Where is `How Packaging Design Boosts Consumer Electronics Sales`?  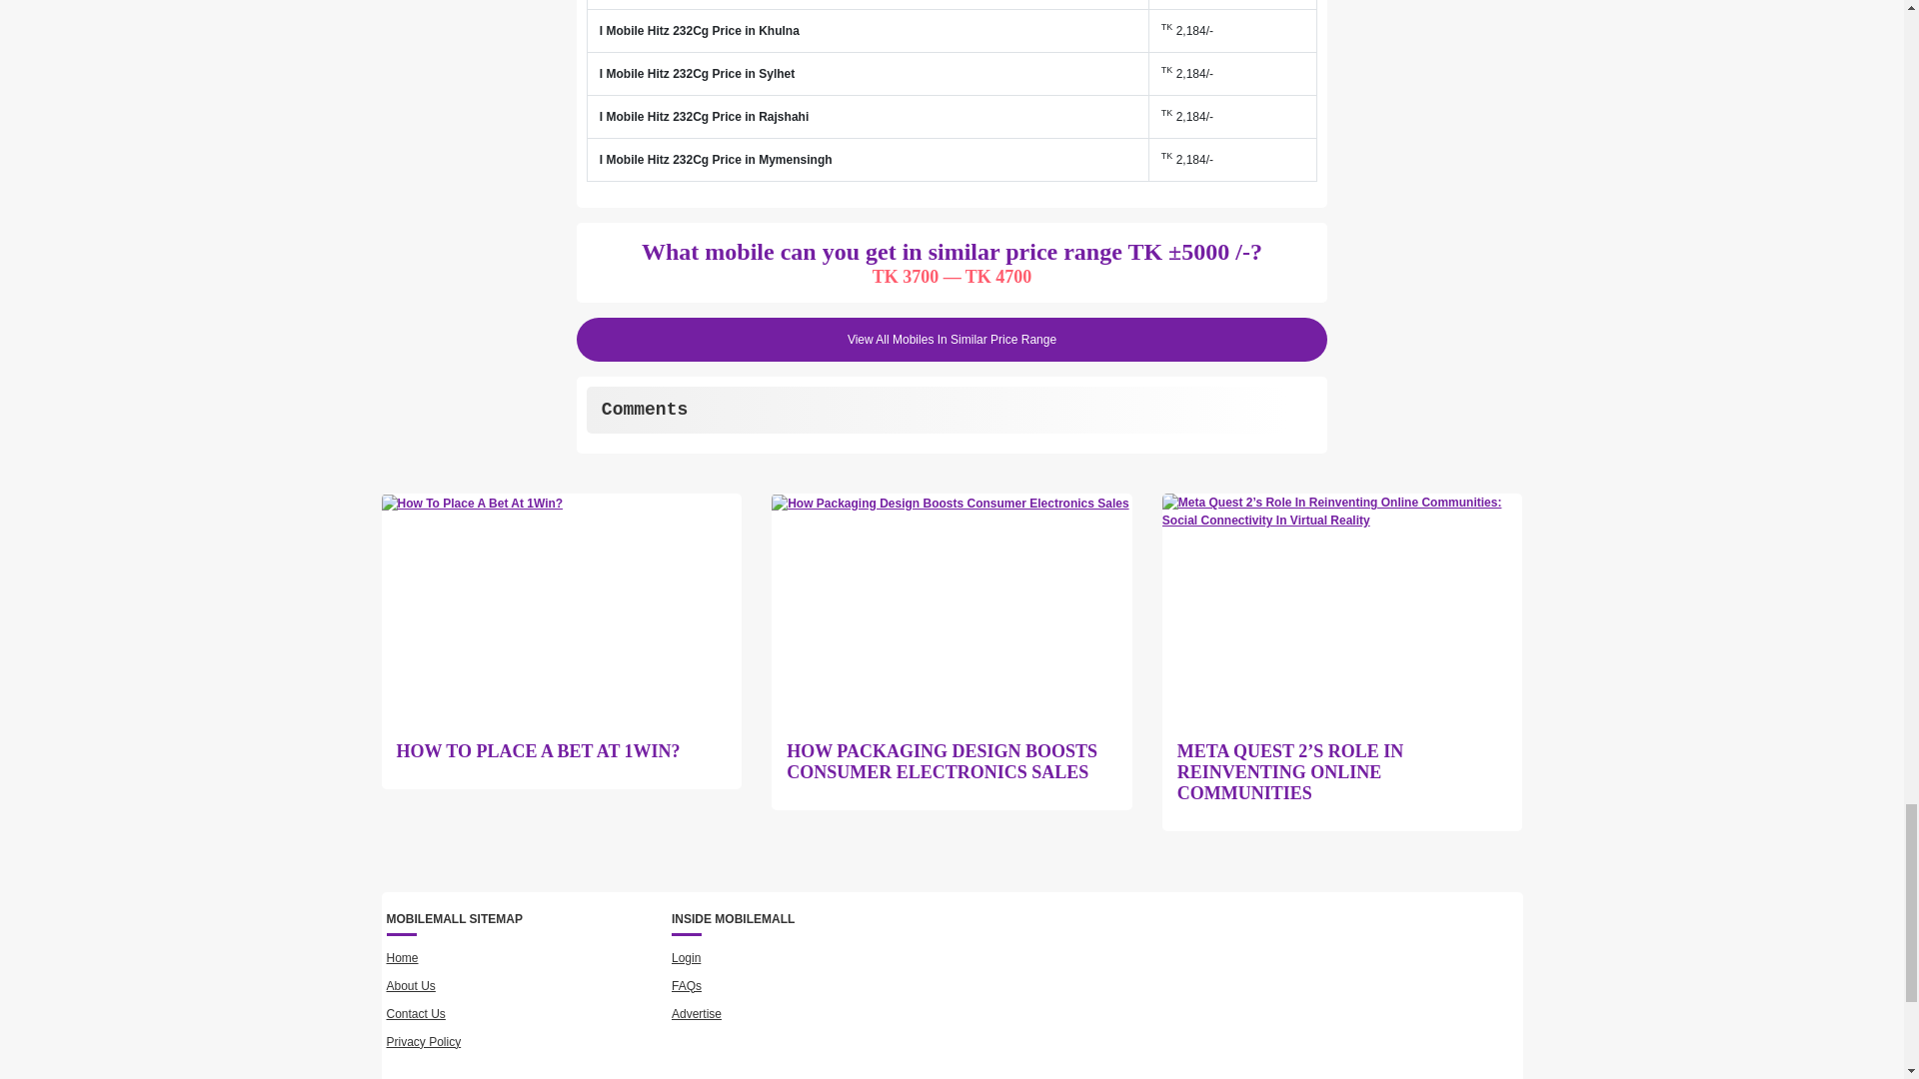 How Packaging Design Boosts Consumer Electronics Sales is located at coordinates (952, 761).